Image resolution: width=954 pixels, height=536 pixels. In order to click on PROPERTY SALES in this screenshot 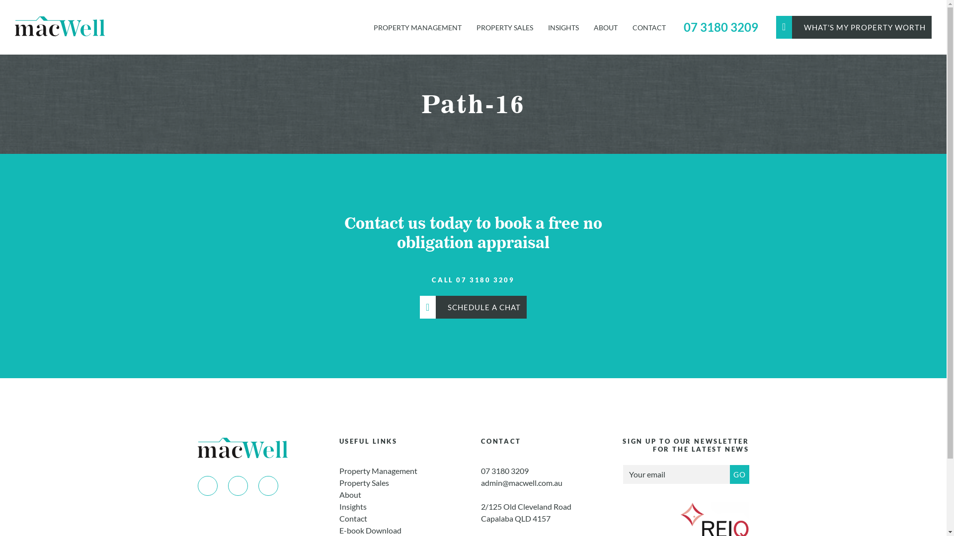, I will do `click(505, 27)`.